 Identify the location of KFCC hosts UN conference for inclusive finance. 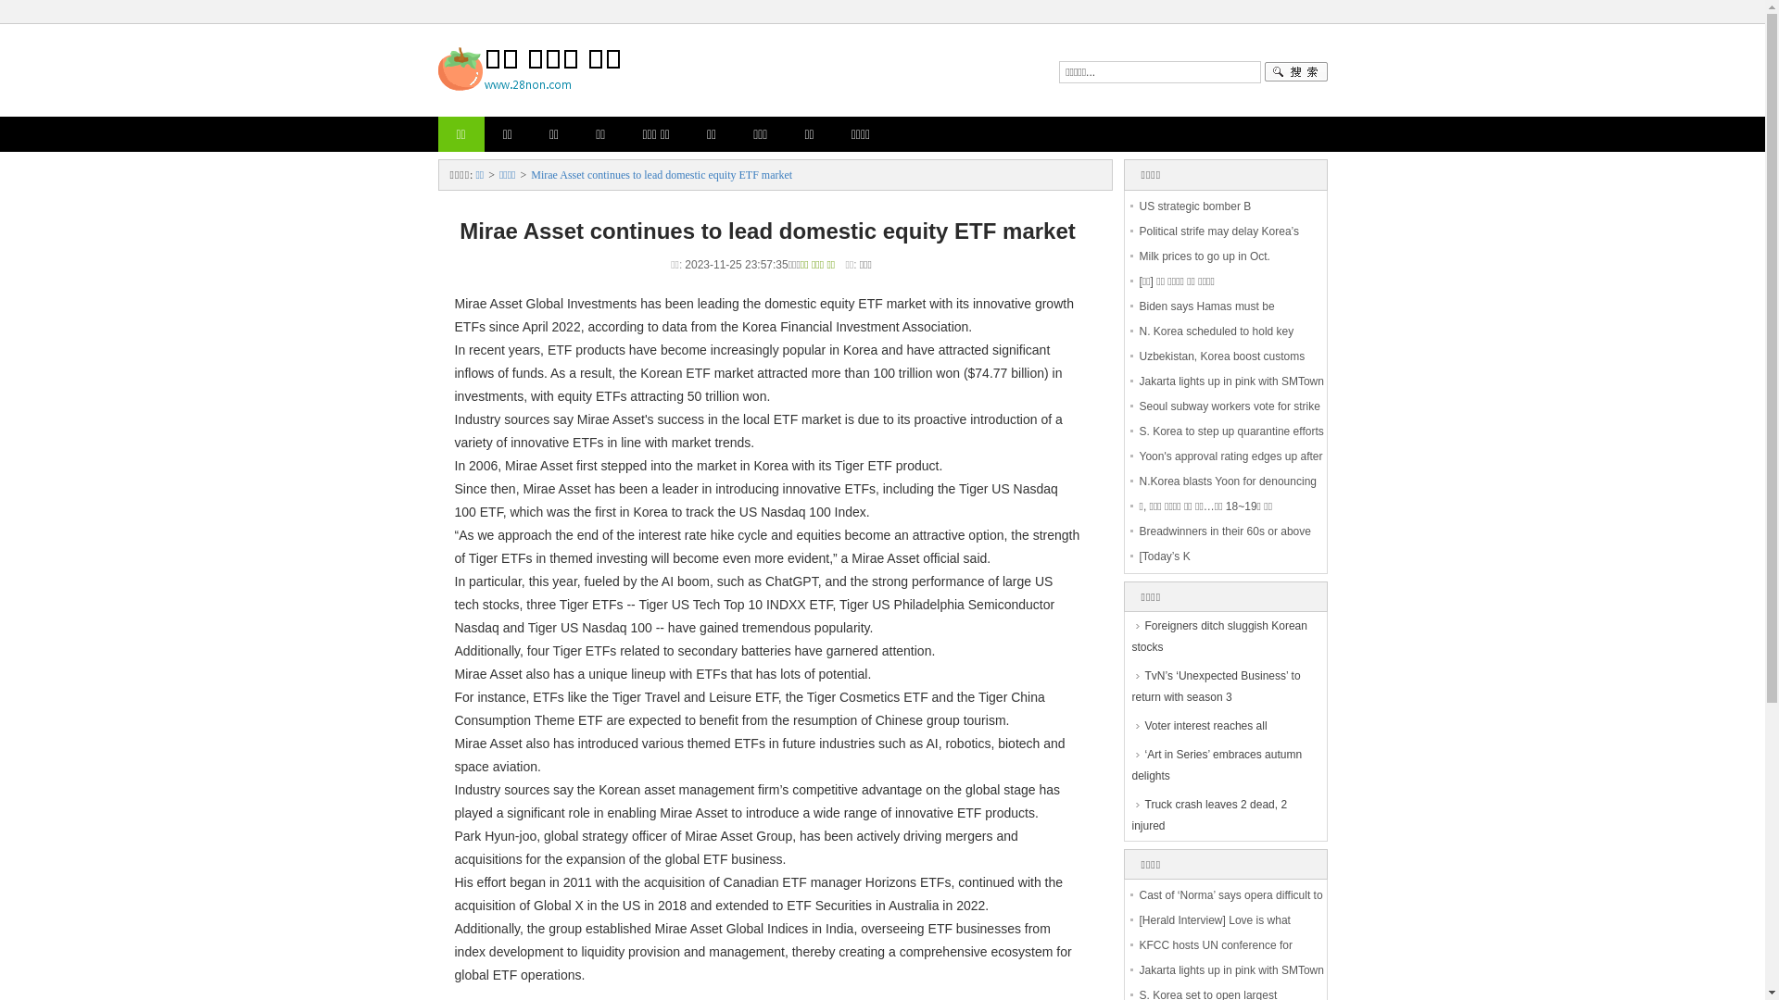
(1216, 957).